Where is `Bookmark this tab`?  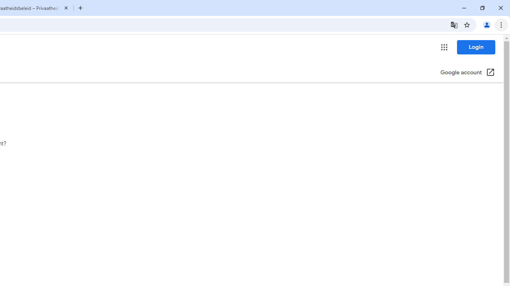
Bookmark this tab is located at coordinates (467, 25).